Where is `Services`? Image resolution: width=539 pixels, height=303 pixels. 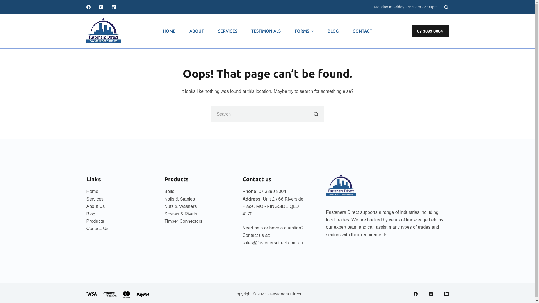
Services is located at coordinates (95, 199).